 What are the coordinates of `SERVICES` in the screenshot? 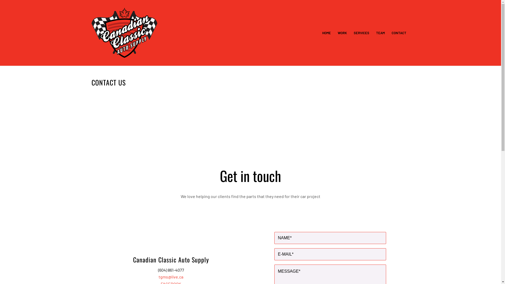 It's located at (361, 33).